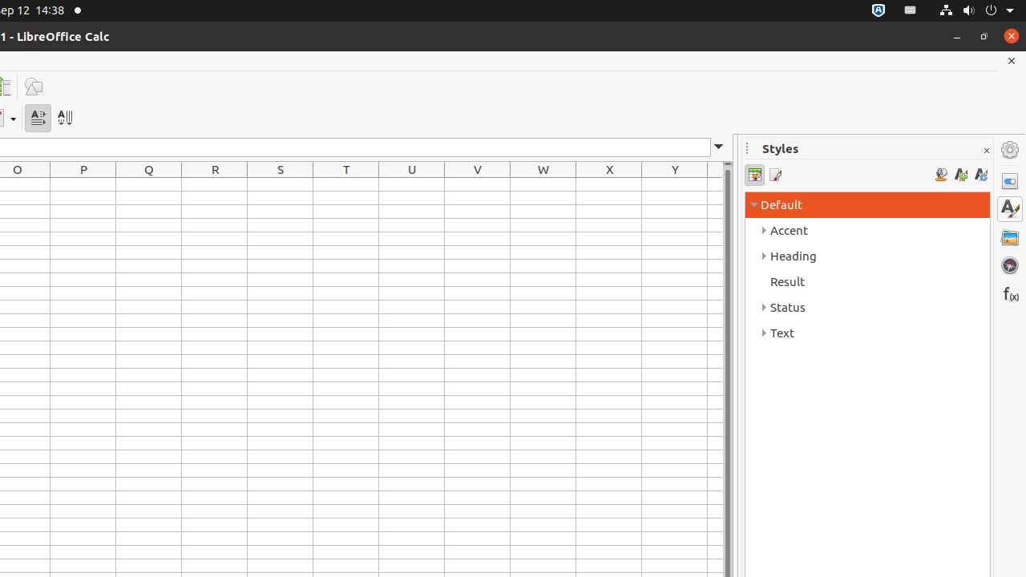  I want to click on Cell Styles, so click(755, 175).